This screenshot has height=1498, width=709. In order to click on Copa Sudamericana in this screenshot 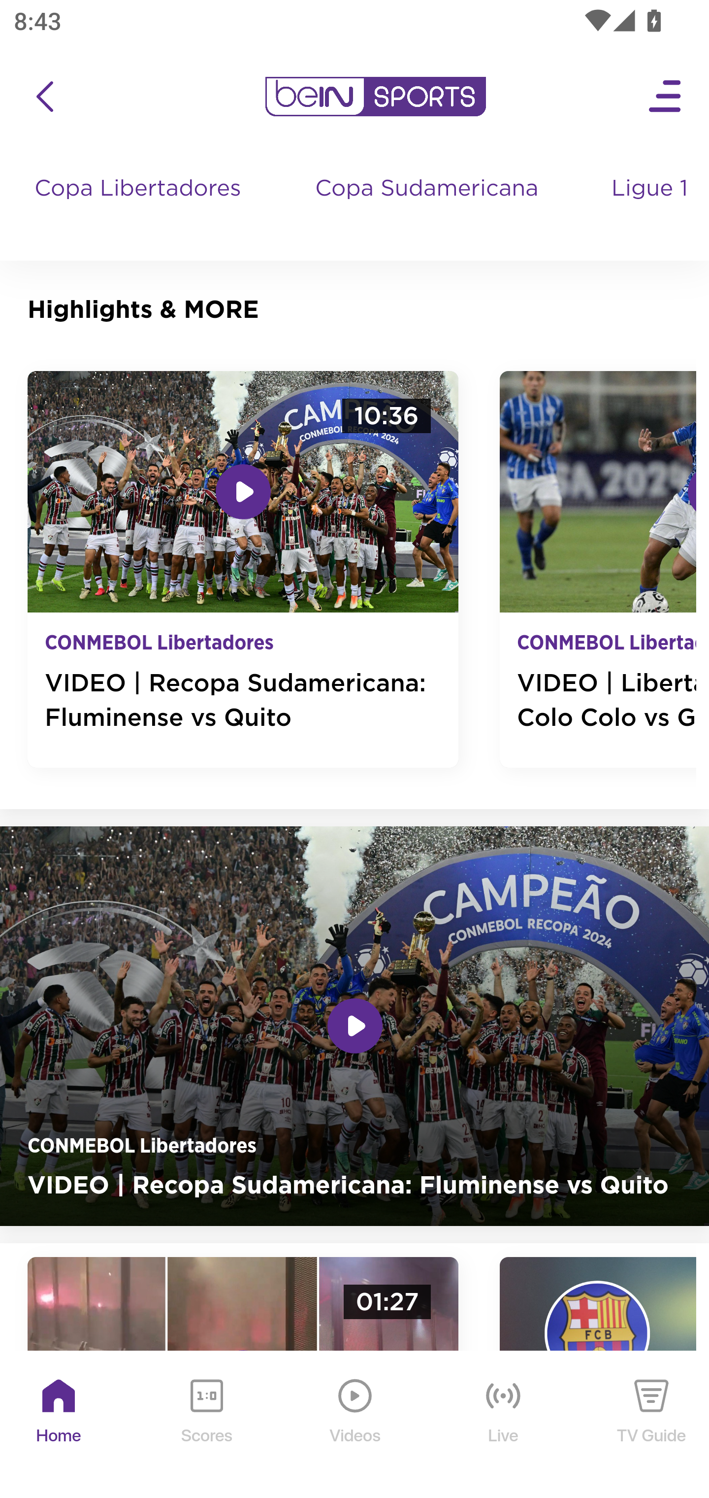, I will do `click(428, 207)`.